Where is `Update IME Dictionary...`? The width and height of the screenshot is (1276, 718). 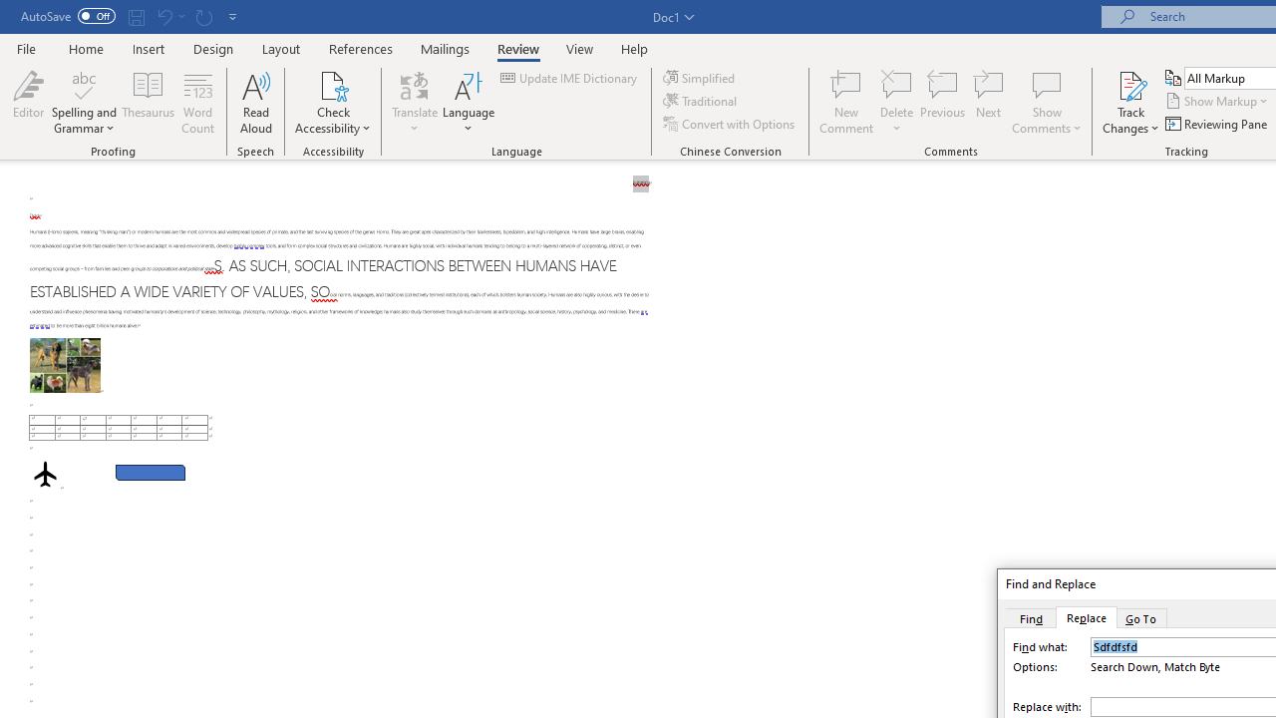
Update IME Dictionary... is located at coordinates (570, 78).